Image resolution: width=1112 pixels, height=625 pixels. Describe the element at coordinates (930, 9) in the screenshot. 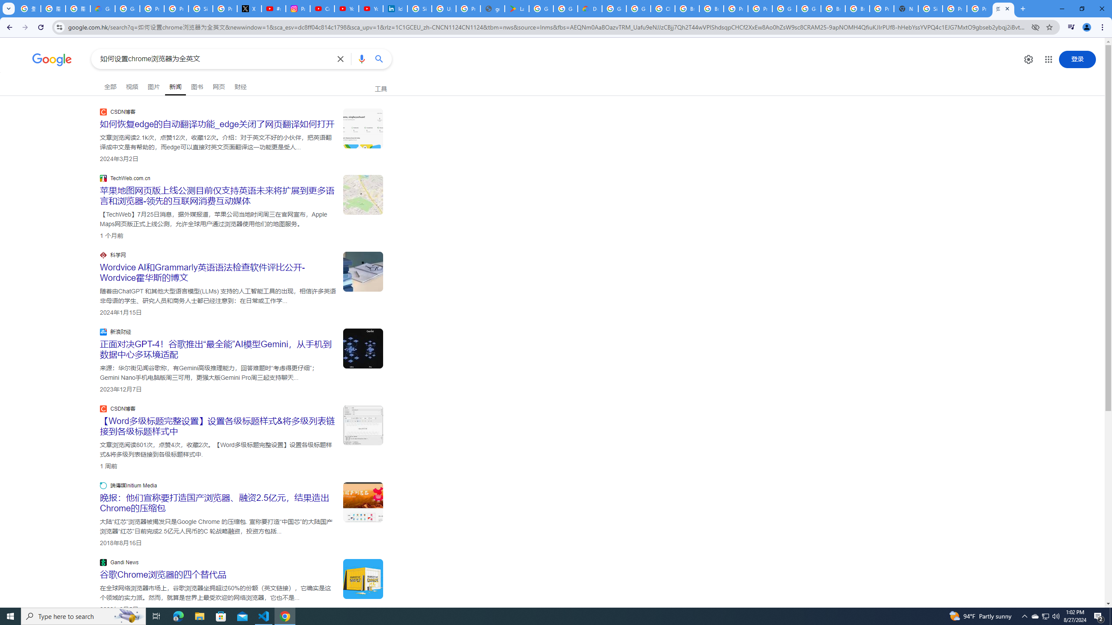

I see `Sign in - Google Accounts` at that location.